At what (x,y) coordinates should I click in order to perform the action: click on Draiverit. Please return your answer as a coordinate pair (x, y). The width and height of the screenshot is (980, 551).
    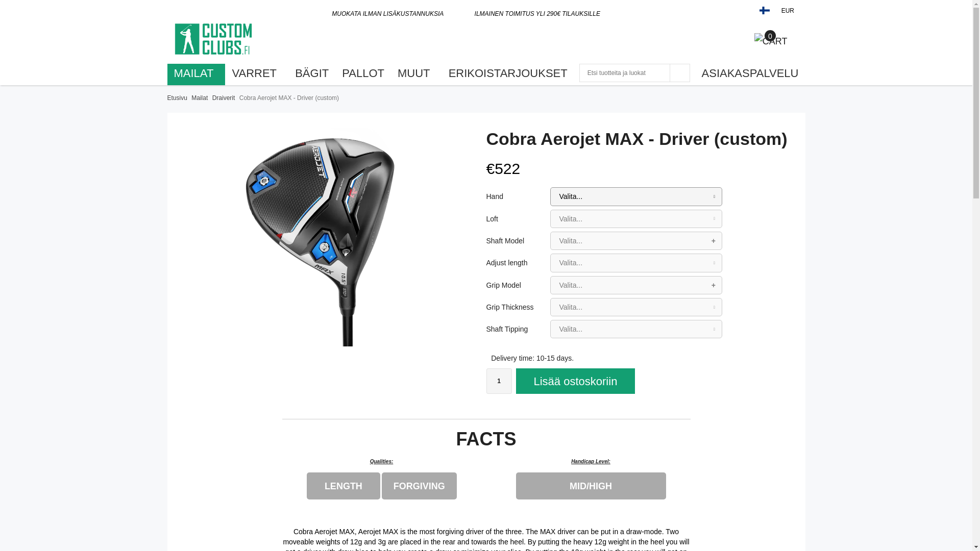
    Looking at the image, I should click on (224, 98).